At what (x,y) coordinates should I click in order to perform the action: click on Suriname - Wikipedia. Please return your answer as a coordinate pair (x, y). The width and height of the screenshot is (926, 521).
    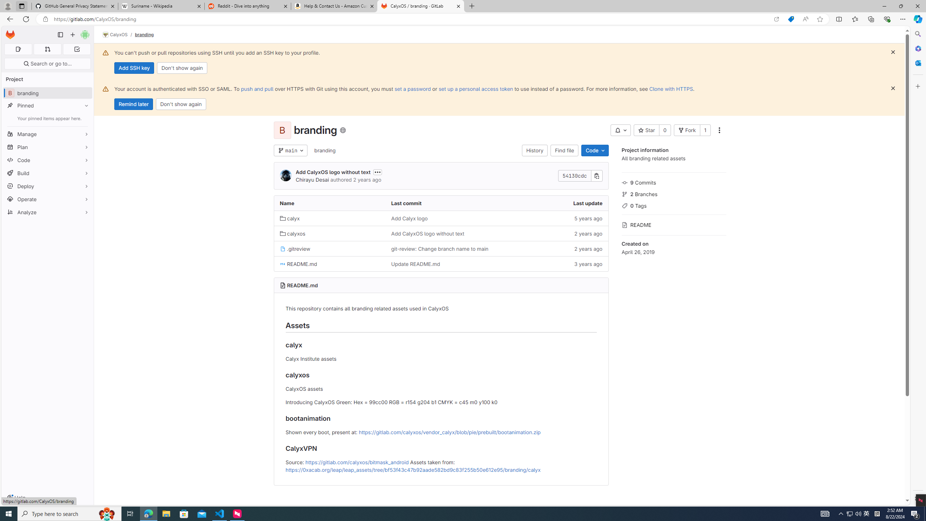
    Looking at the image, I should click on (161, 6).